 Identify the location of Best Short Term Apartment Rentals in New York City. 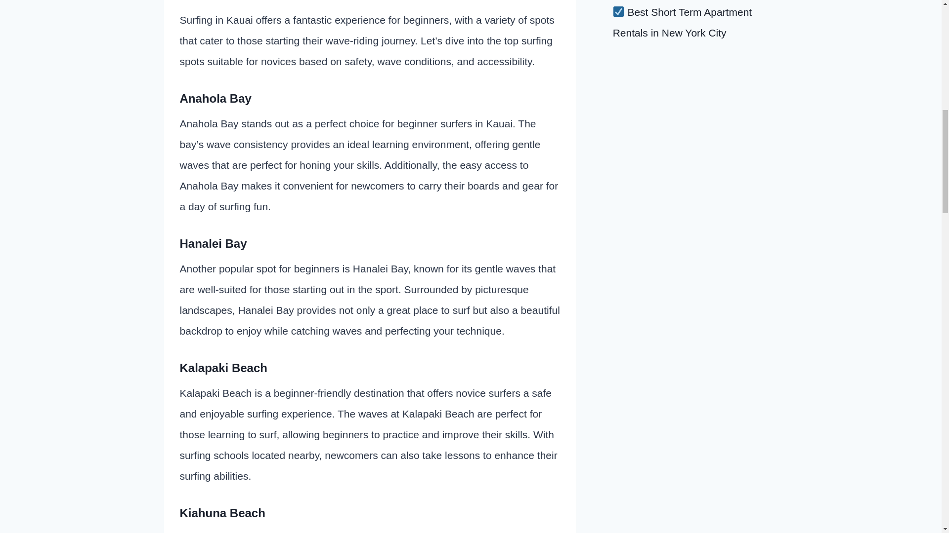
(683, 22).